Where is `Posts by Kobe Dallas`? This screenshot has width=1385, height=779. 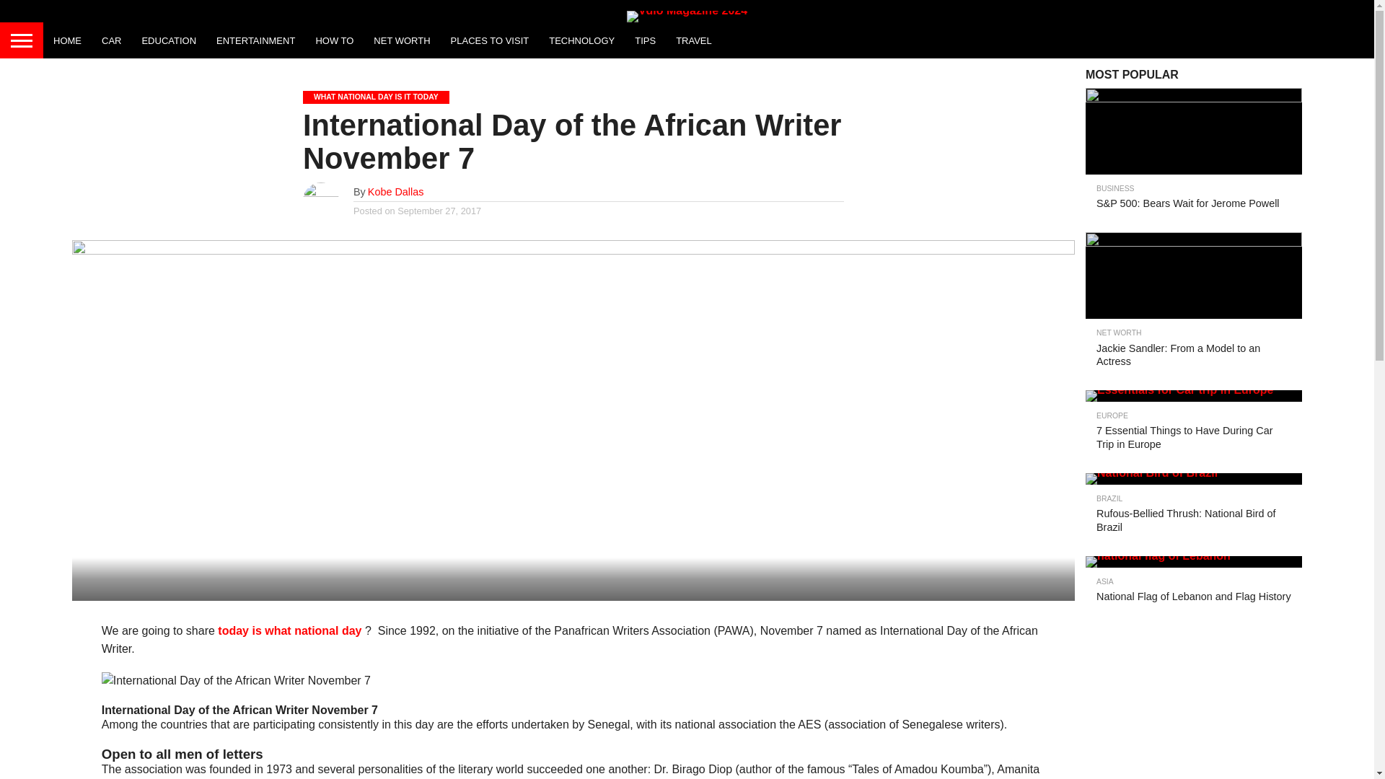 Posts by Kobe Dallas is located at coordinates (395, 192).